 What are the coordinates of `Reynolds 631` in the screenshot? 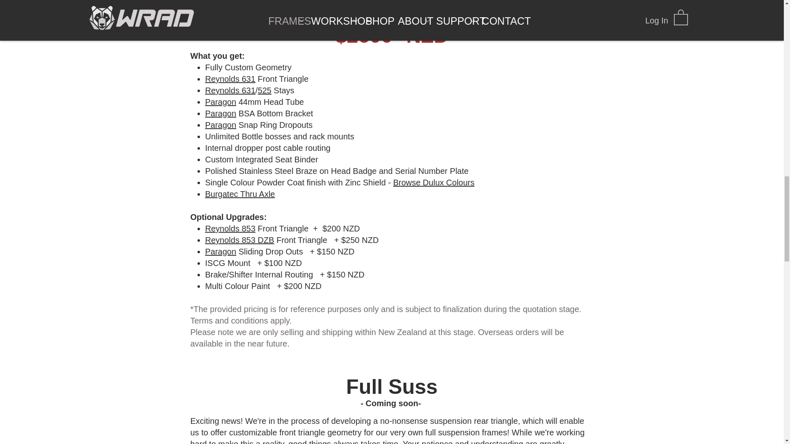 It's located at (230, 79).